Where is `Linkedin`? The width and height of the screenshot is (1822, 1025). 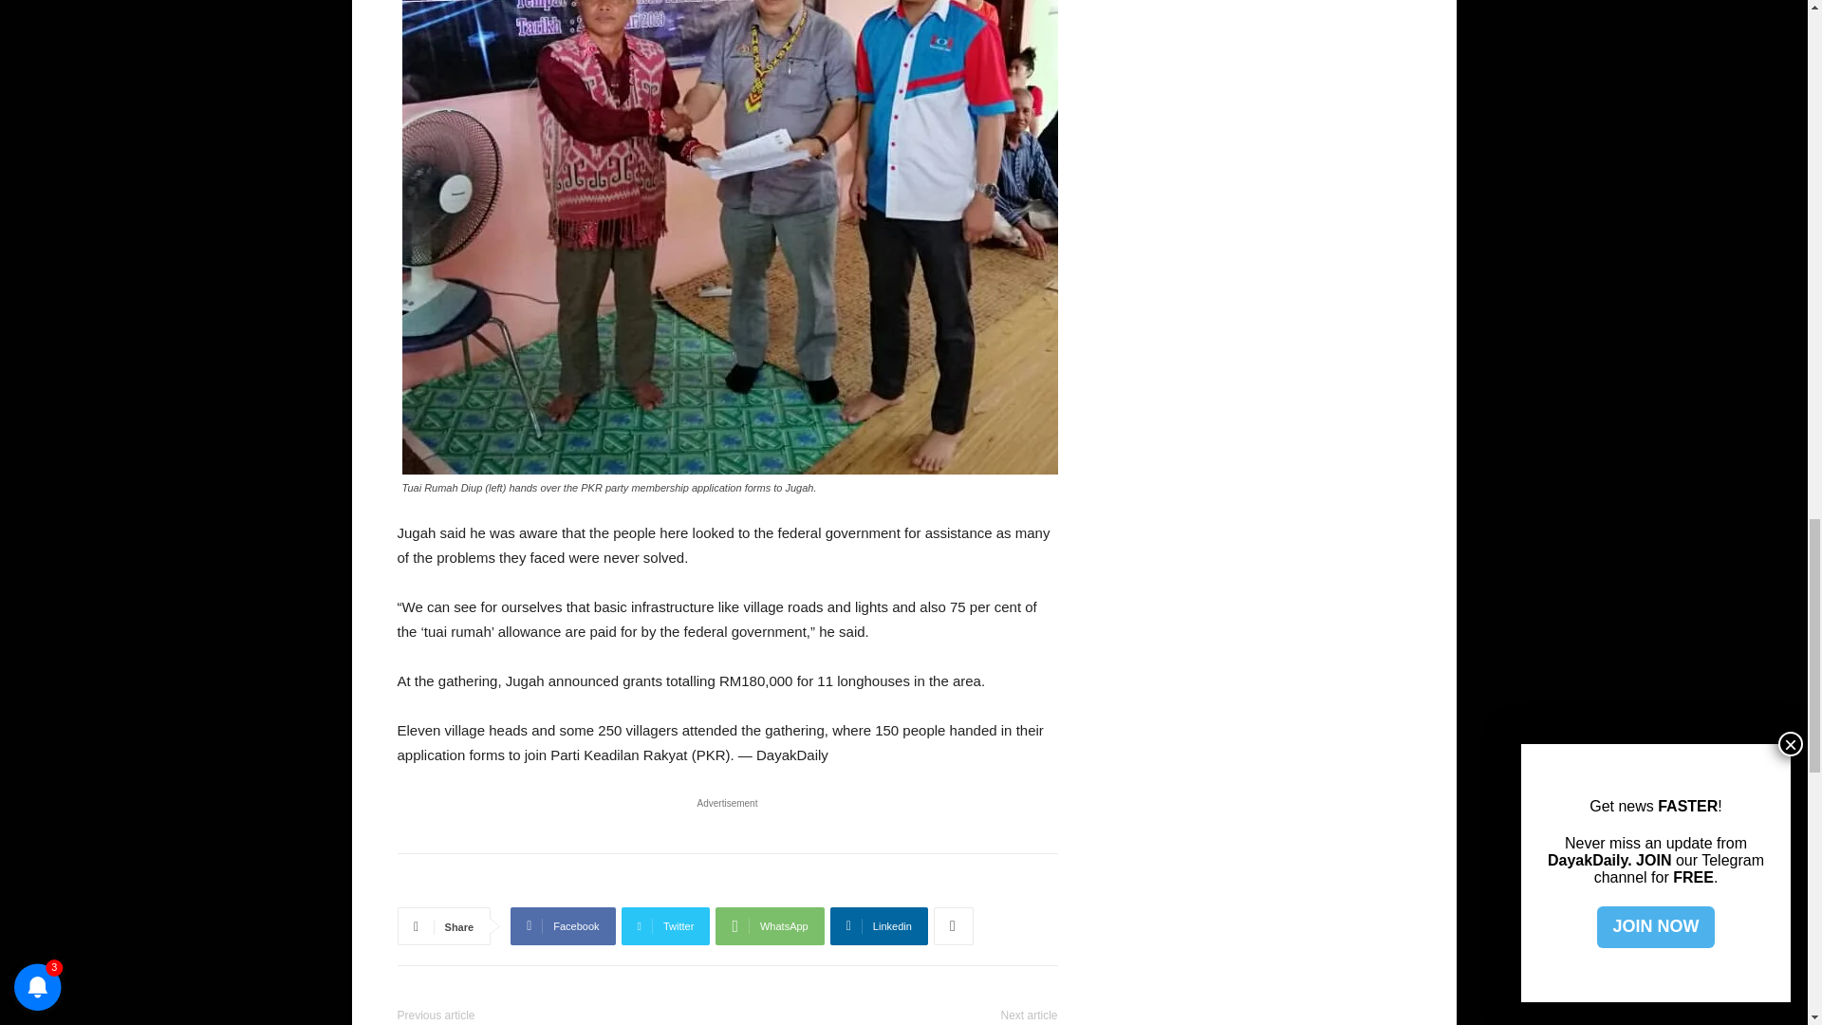 Linkedin is located at coordinates (879, 925).